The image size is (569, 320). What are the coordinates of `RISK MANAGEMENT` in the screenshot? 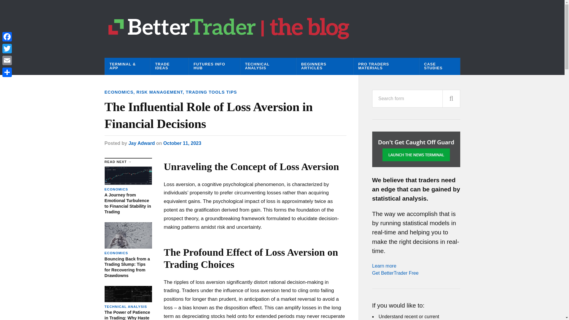 It's located at (159, 92).